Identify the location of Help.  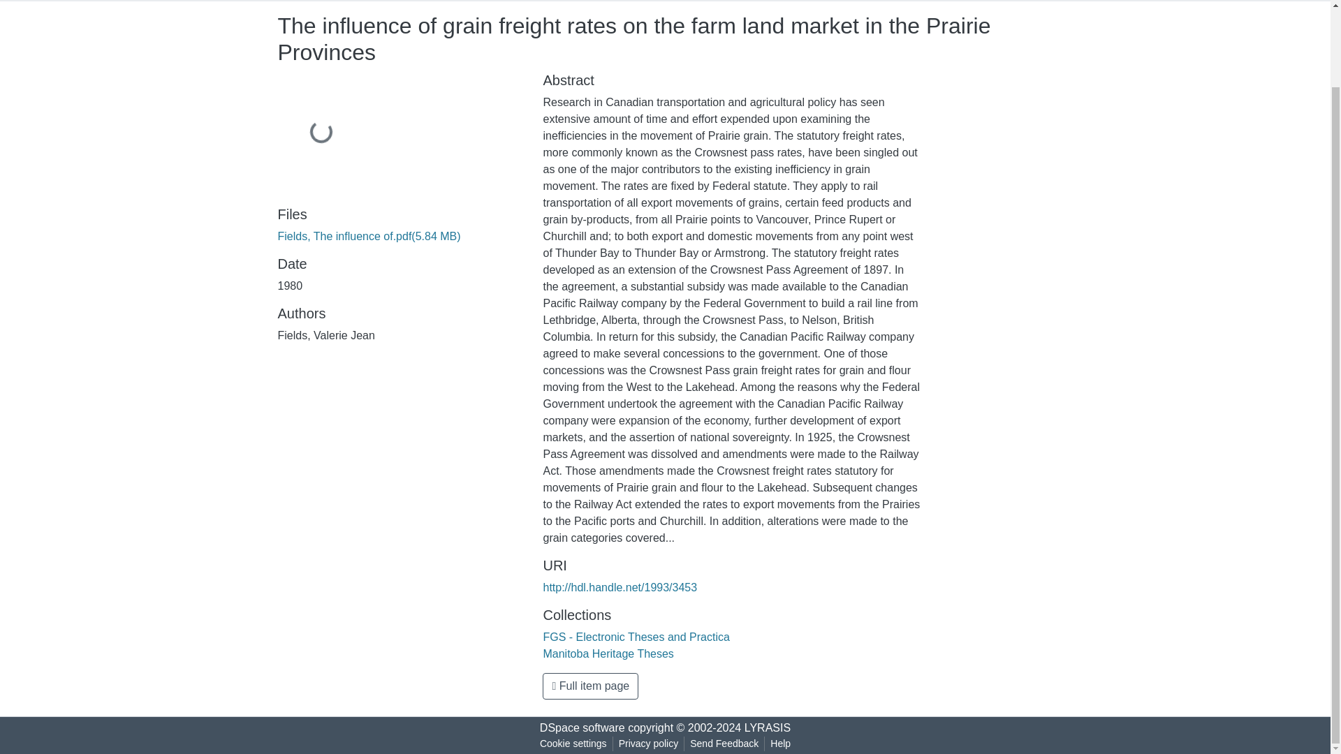
(780, 744).